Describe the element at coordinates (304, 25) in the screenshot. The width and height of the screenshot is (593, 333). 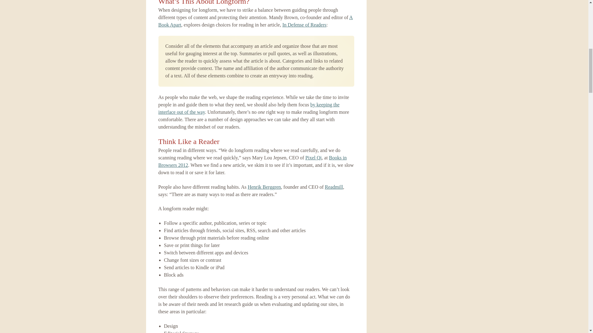
I see `In Defense of Readers` at that location.